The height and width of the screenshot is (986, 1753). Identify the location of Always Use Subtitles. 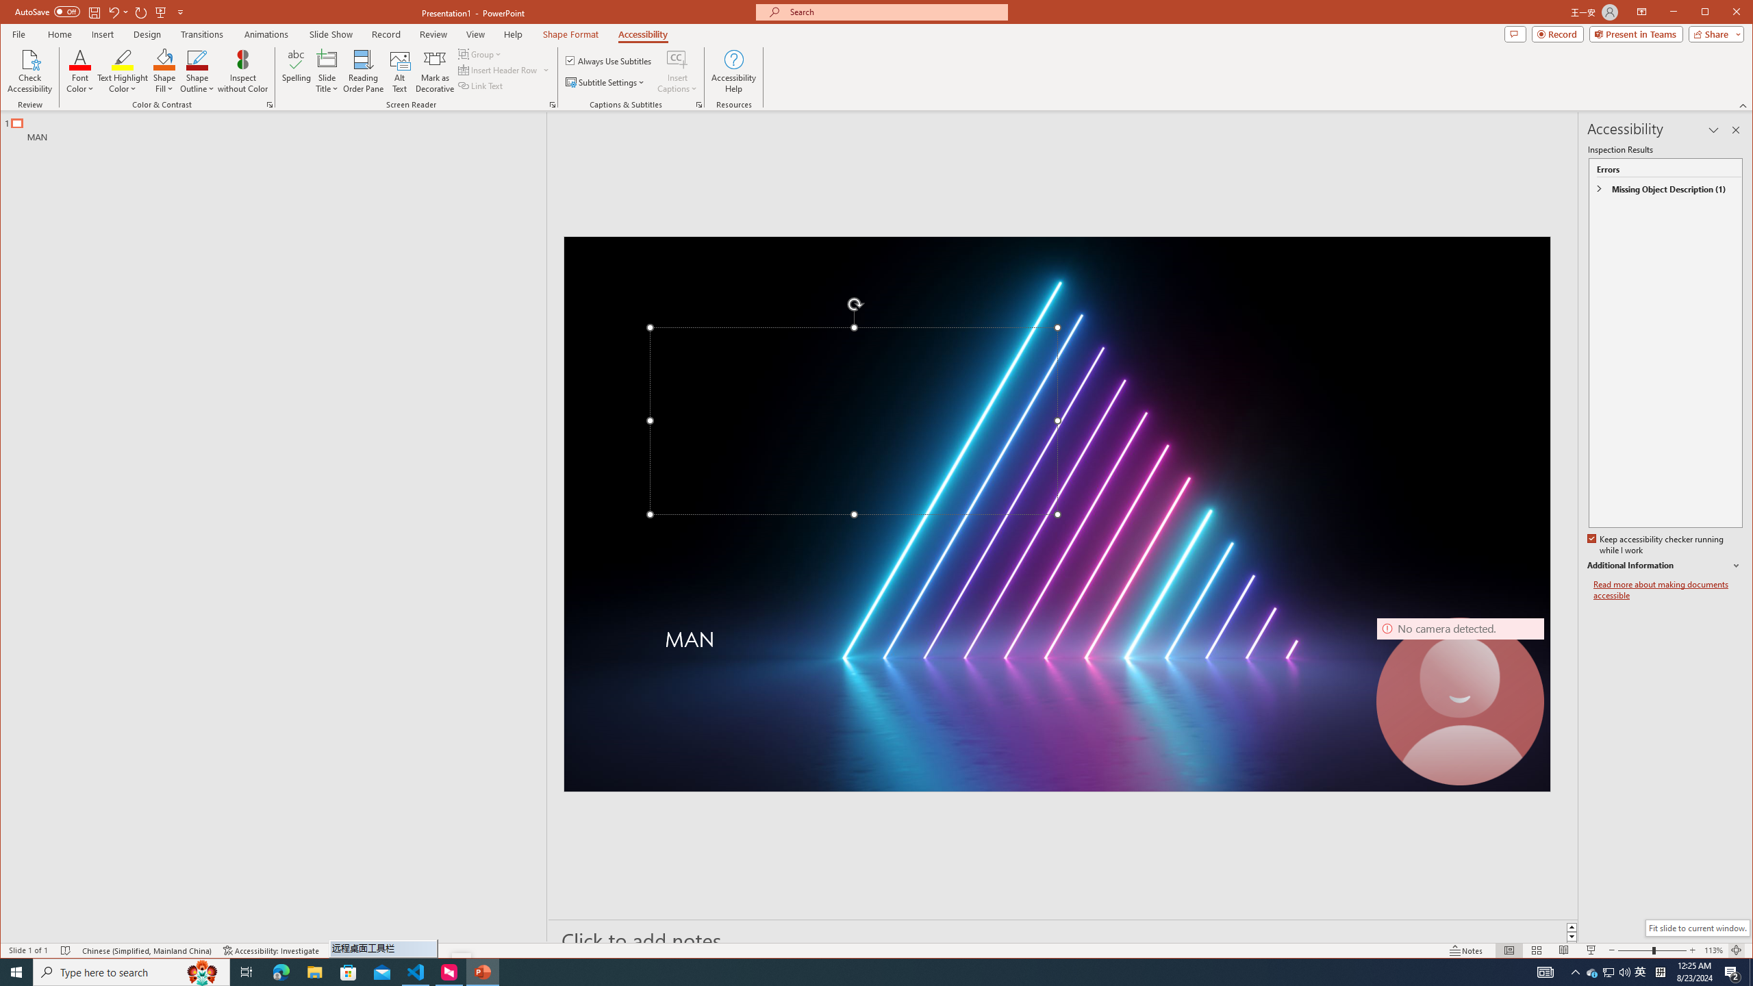
(609, 60).